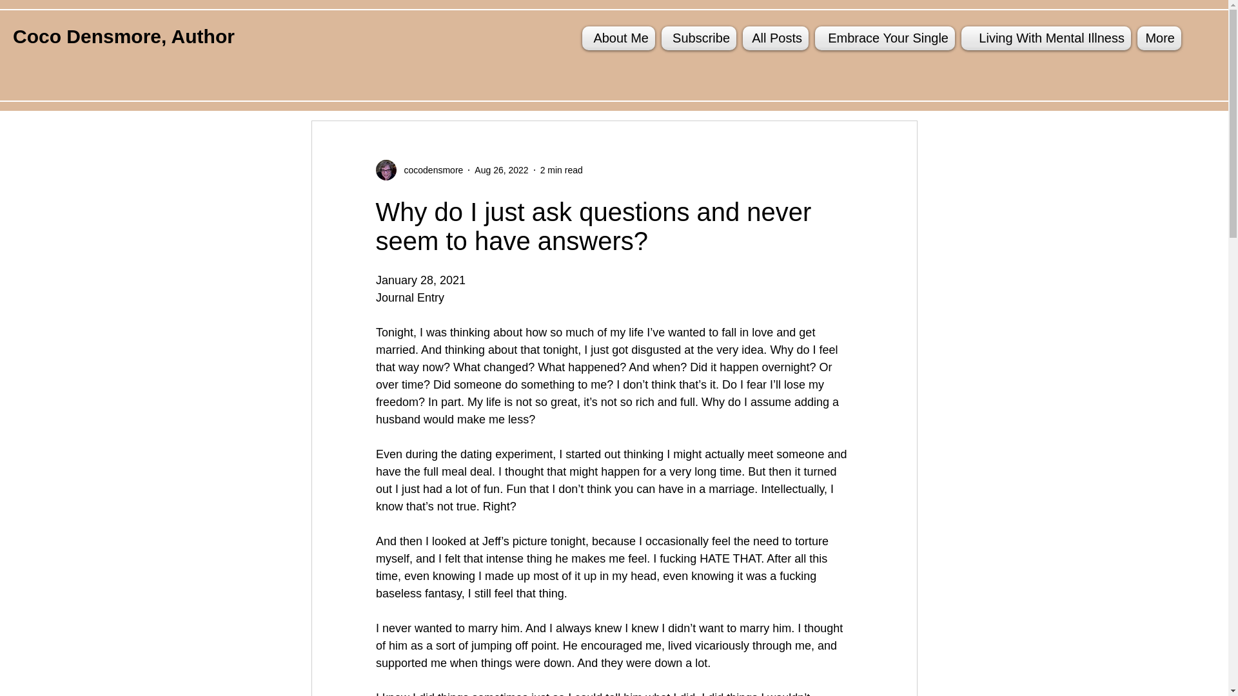 The image size is (1238, 696). Describe the element at coordinates (885, 38) in the screenshot. I see `Embrace Your Single` at that location.